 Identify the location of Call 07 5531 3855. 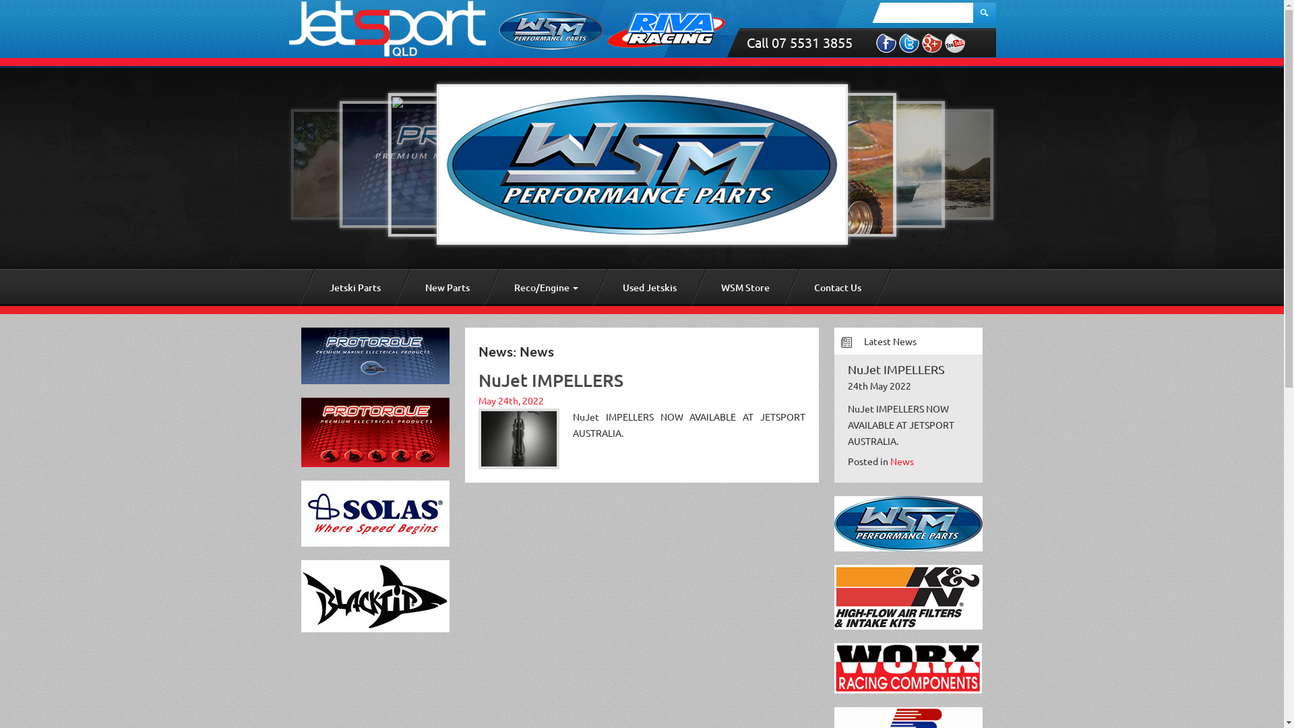
(807, 42).